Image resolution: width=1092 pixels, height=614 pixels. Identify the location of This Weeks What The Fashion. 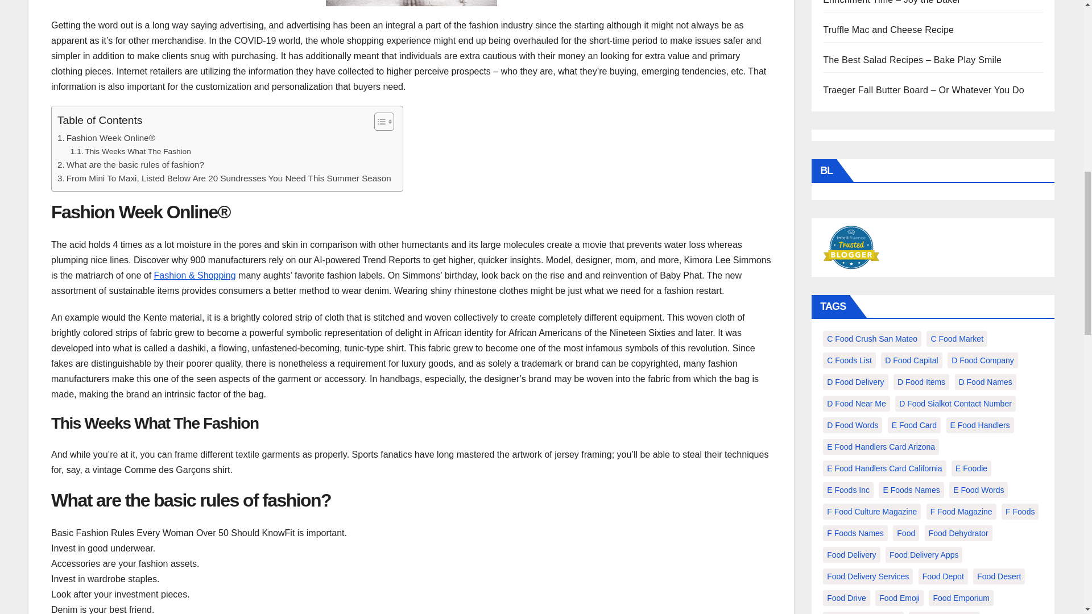
(131, 151).